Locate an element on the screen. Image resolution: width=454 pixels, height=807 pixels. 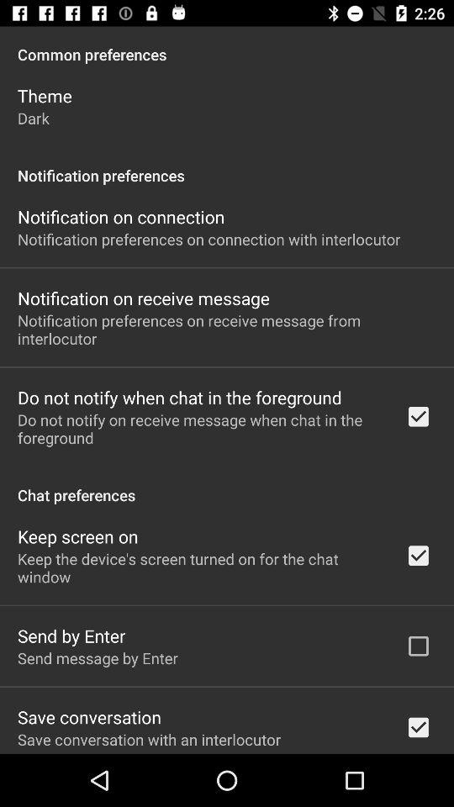
swipe until common preferences app is located at coordinates (227, 45).